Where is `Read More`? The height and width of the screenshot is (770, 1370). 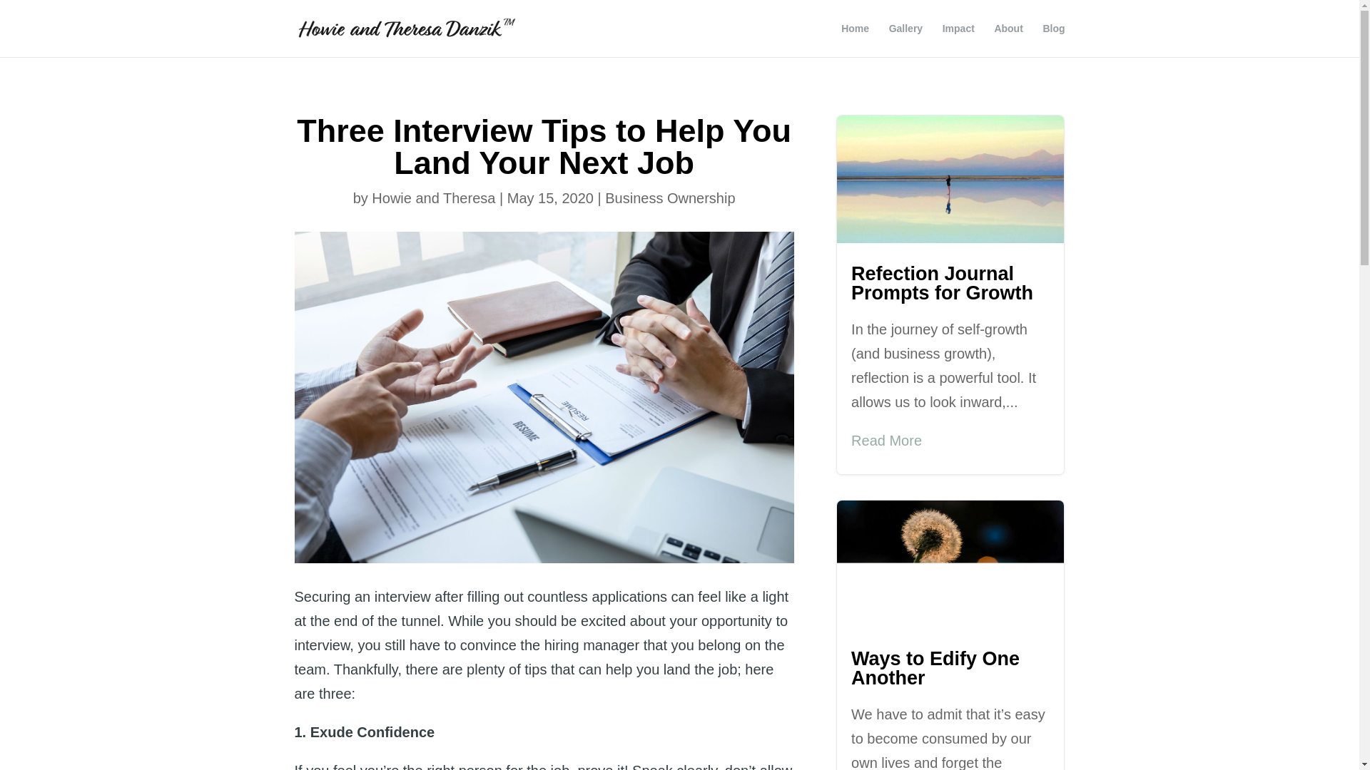 Read More is located at coordinates (886, 441).